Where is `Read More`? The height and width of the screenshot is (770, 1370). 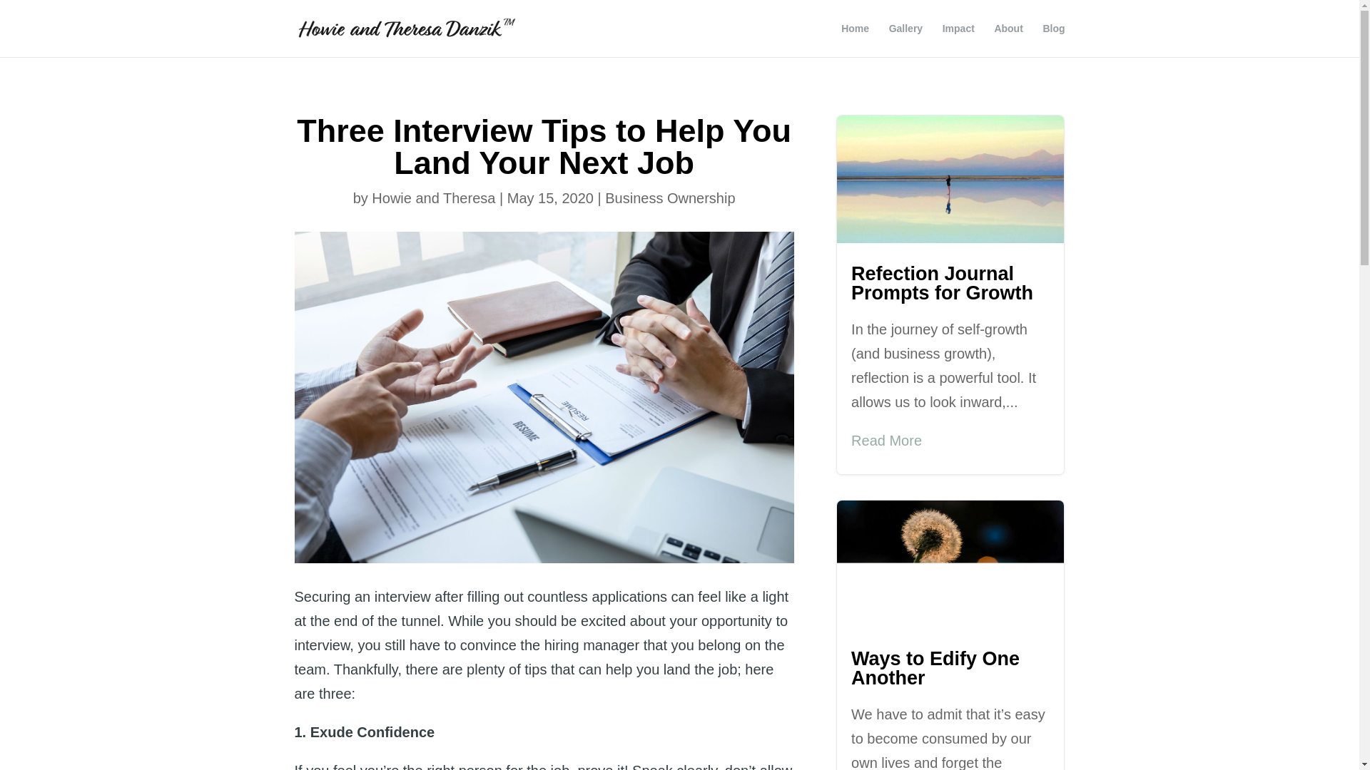 Read More is located at coordinates (886, 441).